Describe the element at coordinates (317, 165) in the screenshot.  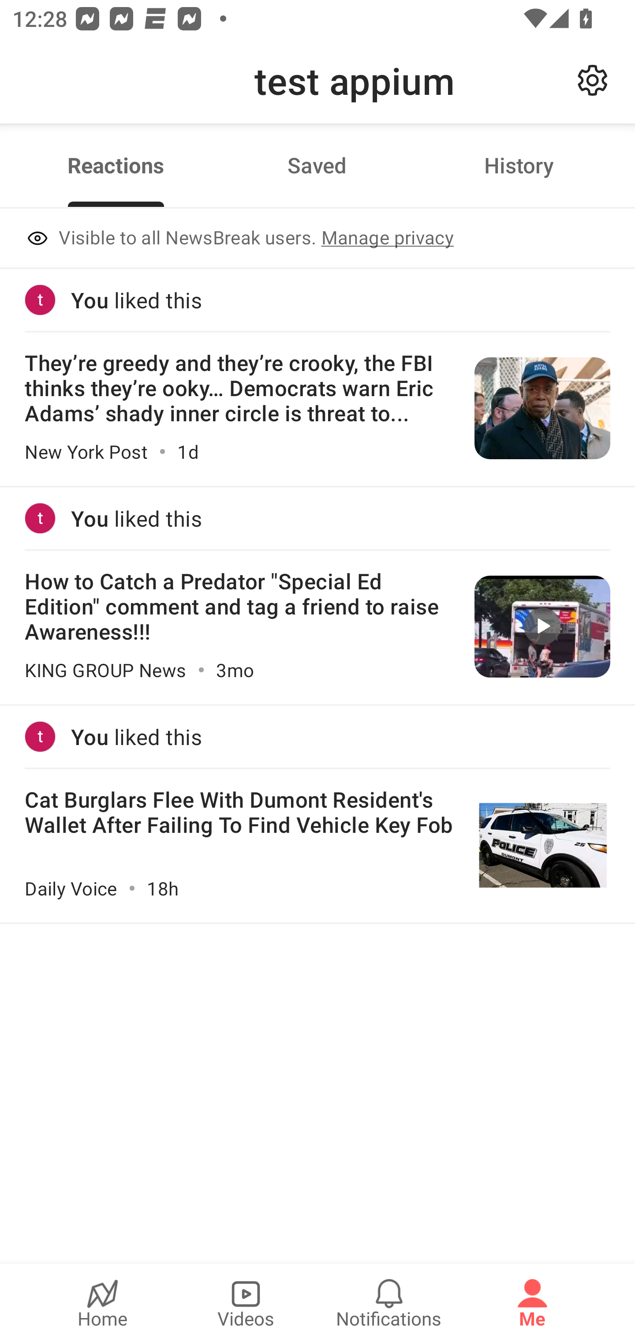
I see `Saved` at that location.